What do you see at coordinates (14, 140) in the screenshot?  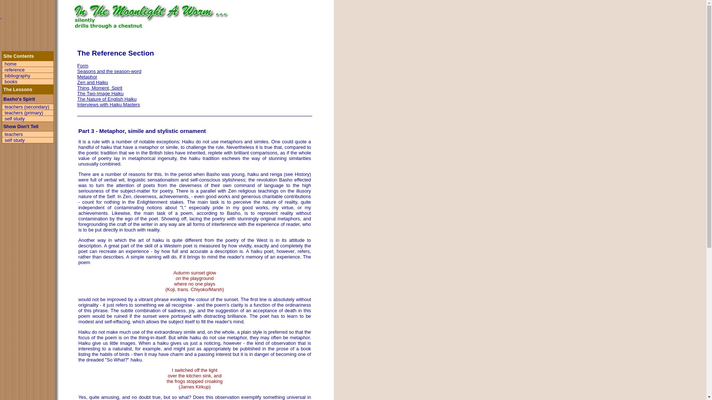 I see `self study` at bounding box center [14, 140].